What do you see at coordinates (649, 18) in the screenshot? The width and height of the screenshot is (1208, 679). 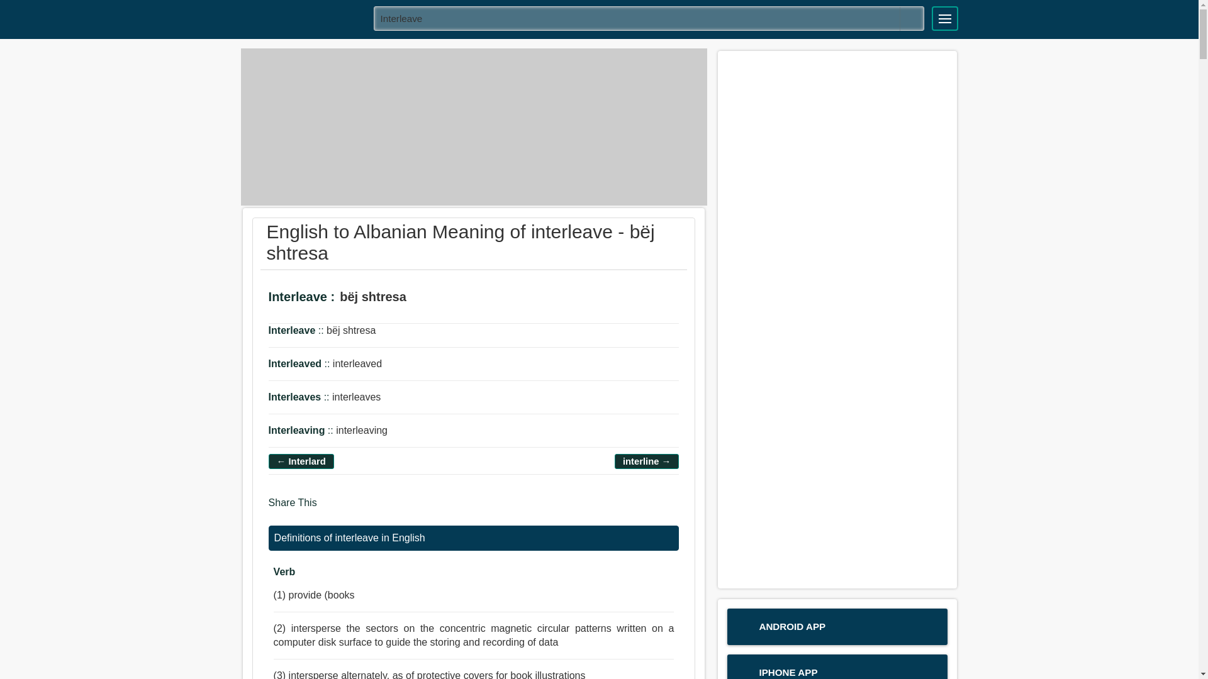 I see `interleave` at bounding box center [649, 18].